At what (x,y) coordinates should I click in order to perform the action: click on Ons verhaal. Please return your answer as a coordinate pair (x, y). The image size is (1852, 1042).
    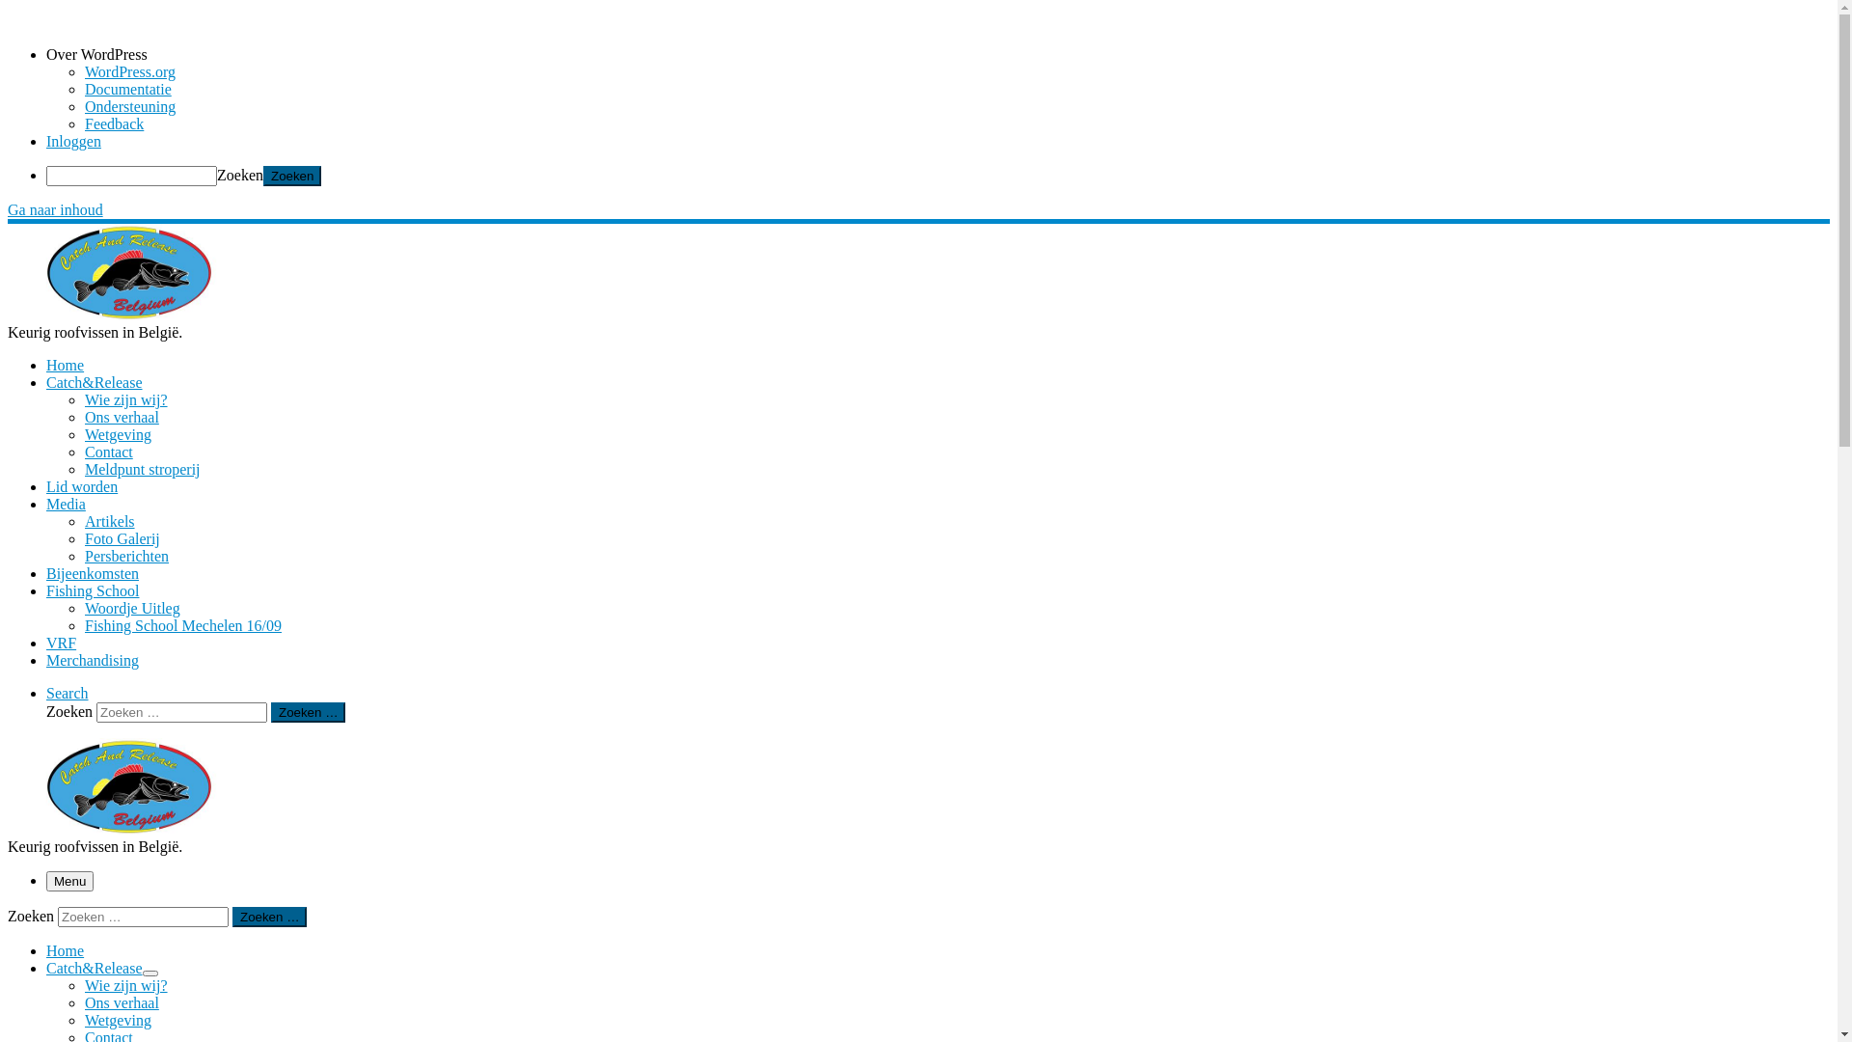
    Looking at the image, I should click on (122, 1003).